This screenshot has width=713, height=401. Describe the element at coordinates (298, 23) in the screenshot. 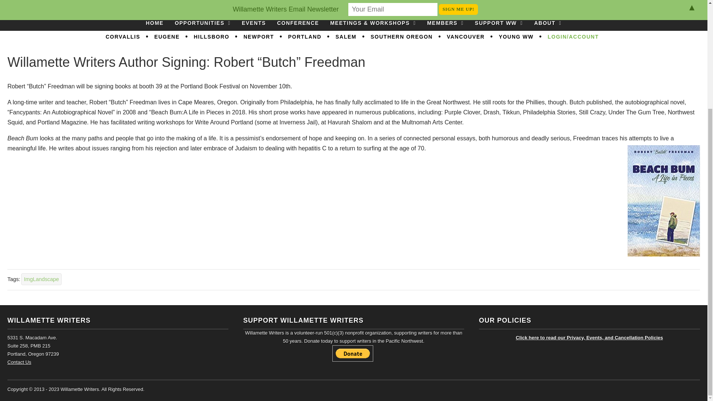

I see `CONFERENCE` at that location.